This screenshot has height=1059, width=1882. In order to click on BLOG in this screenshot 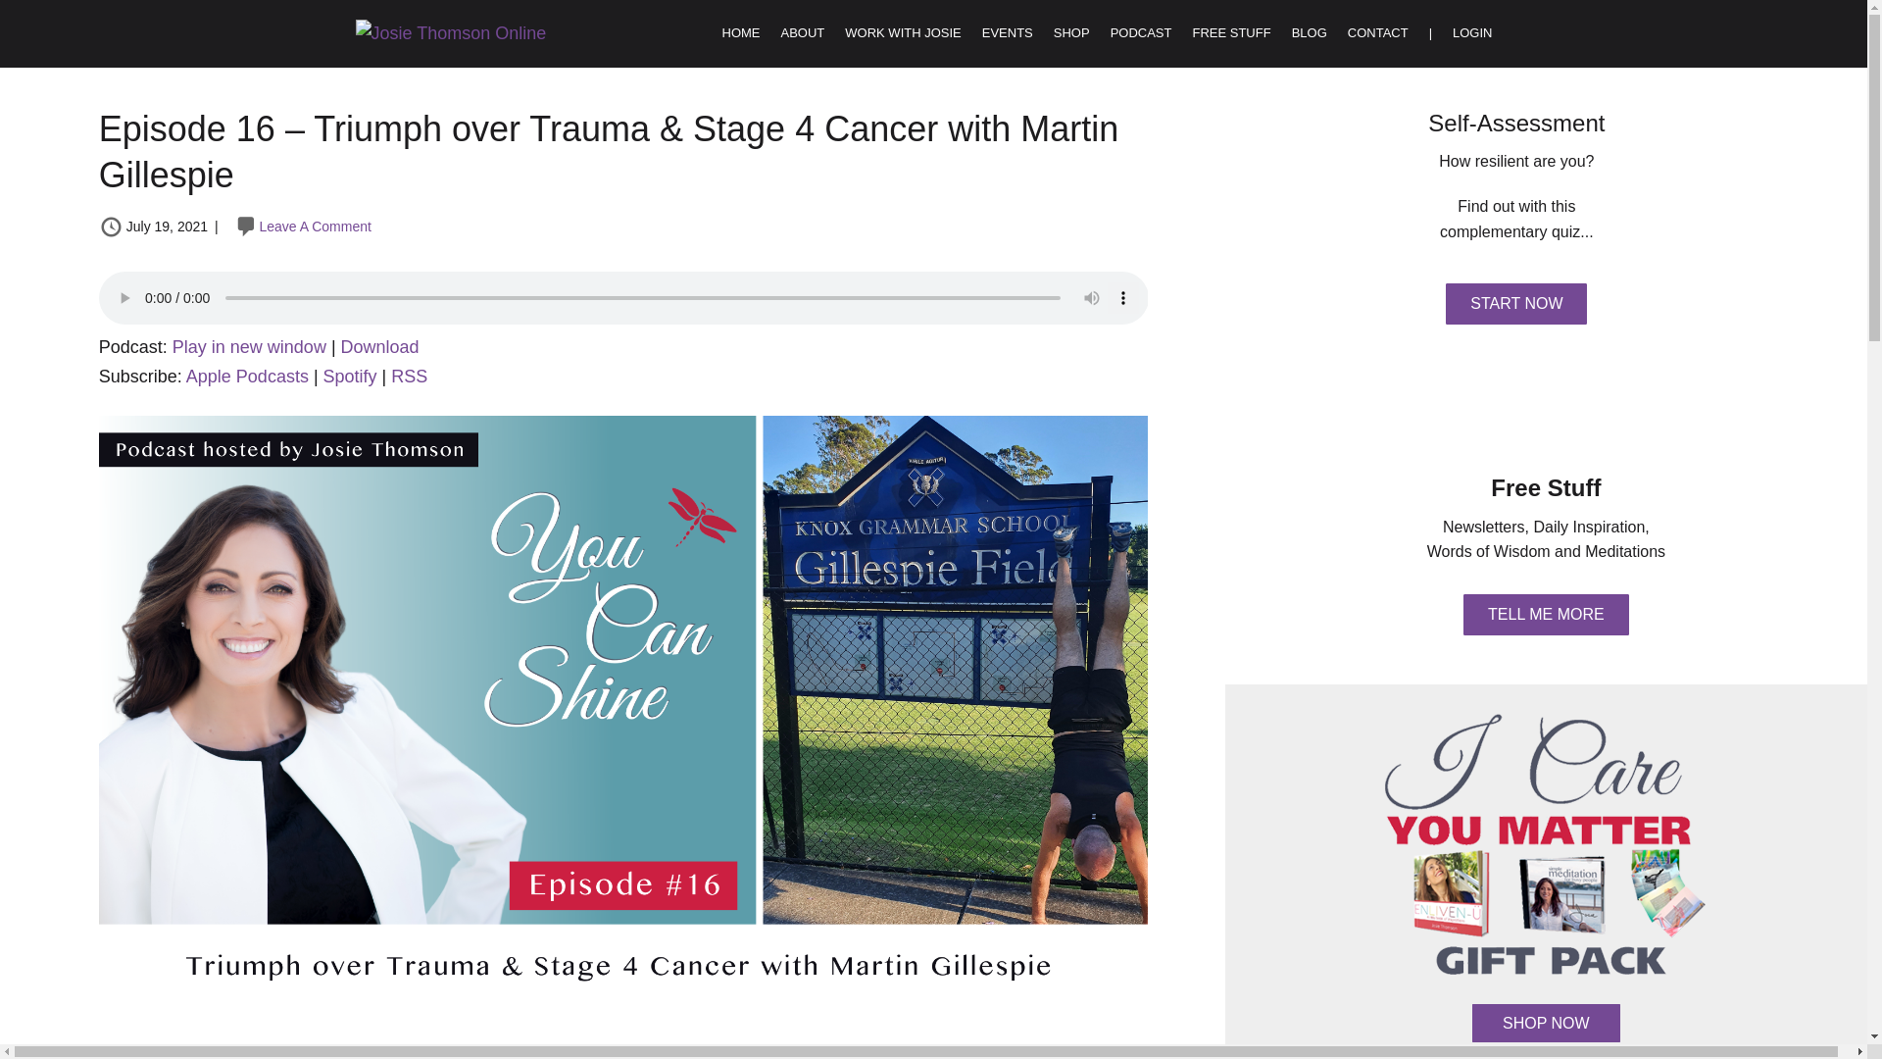, I will do `click(1309, 33)`.